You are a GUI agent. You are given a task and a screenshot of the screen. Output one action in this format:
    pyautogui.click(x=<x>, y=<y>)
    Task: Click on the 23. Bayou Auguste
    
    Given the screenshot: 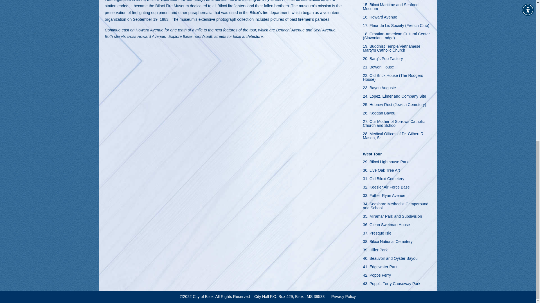 What is the action you would take?
    pyautogui.click(x=379, y=89)
    